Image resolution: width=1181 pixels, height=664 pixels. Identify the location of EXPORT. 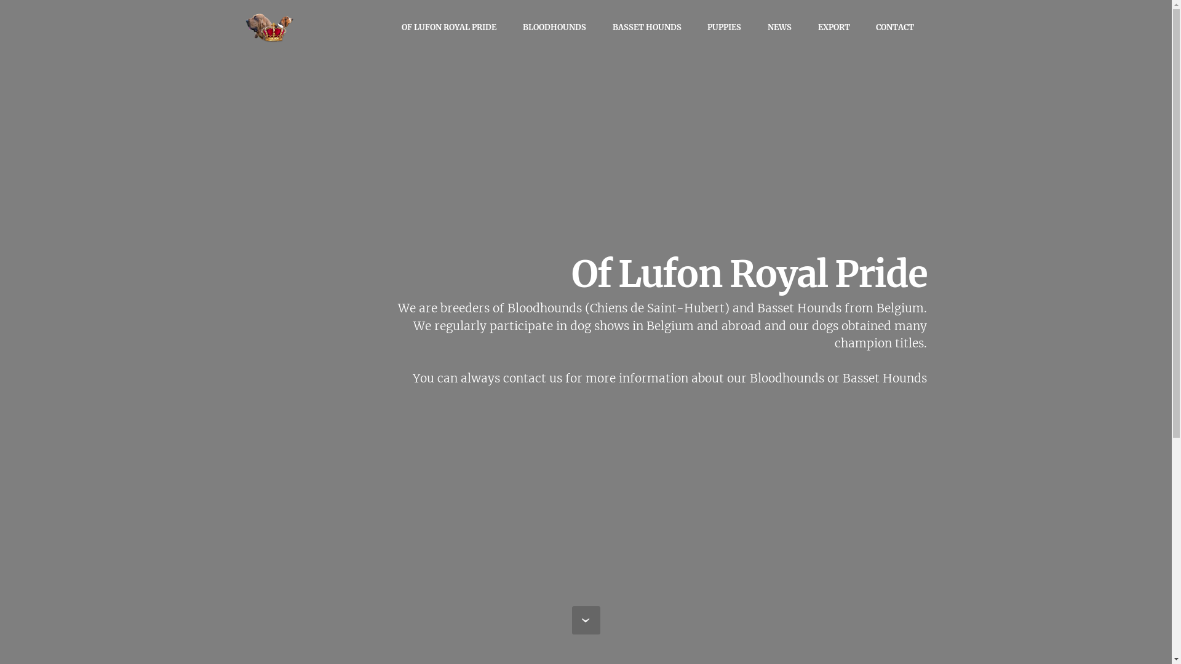
(834, 27).